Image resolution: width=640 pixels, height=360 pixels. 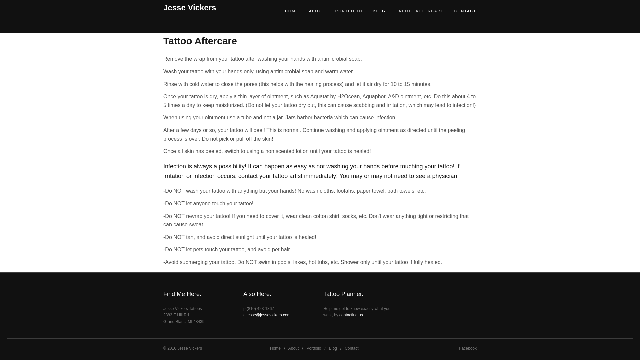 What do you see at coordinates (293, 348) in the screenshot?
I see `About` at bounding box center [293, 348].